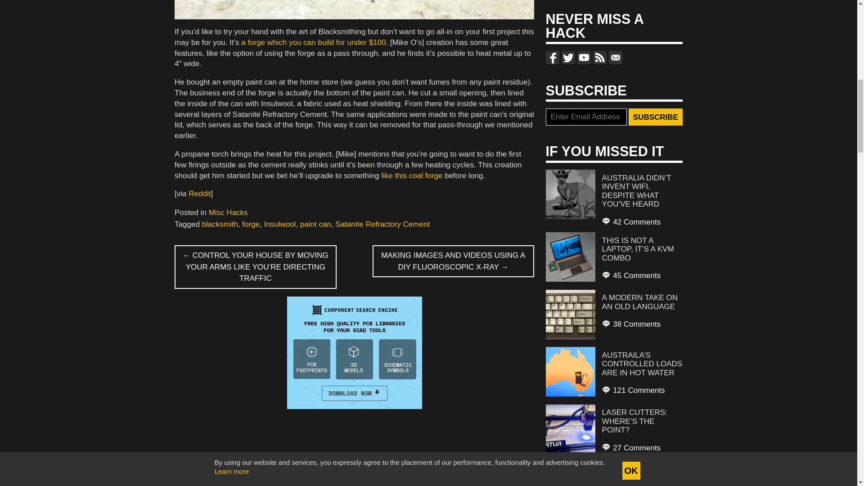 The width and height of the screenshot is (864, 486). What do you see at coordinates (229, 212) in the screenshot?
I see `Misc Hacks` at bounding box center [229, 212].